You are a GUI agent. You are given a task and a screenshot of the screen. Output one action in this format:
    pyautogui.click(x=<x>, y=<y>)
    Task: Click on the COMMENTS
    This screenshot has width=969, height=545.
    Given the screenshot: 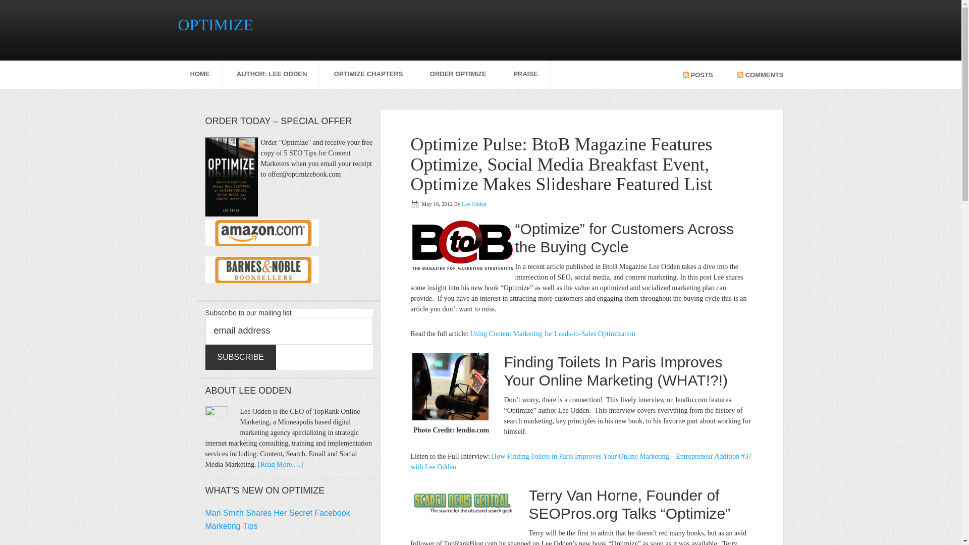 What is the action you would take?
    pyautogui.click(x=761, y=74)
    